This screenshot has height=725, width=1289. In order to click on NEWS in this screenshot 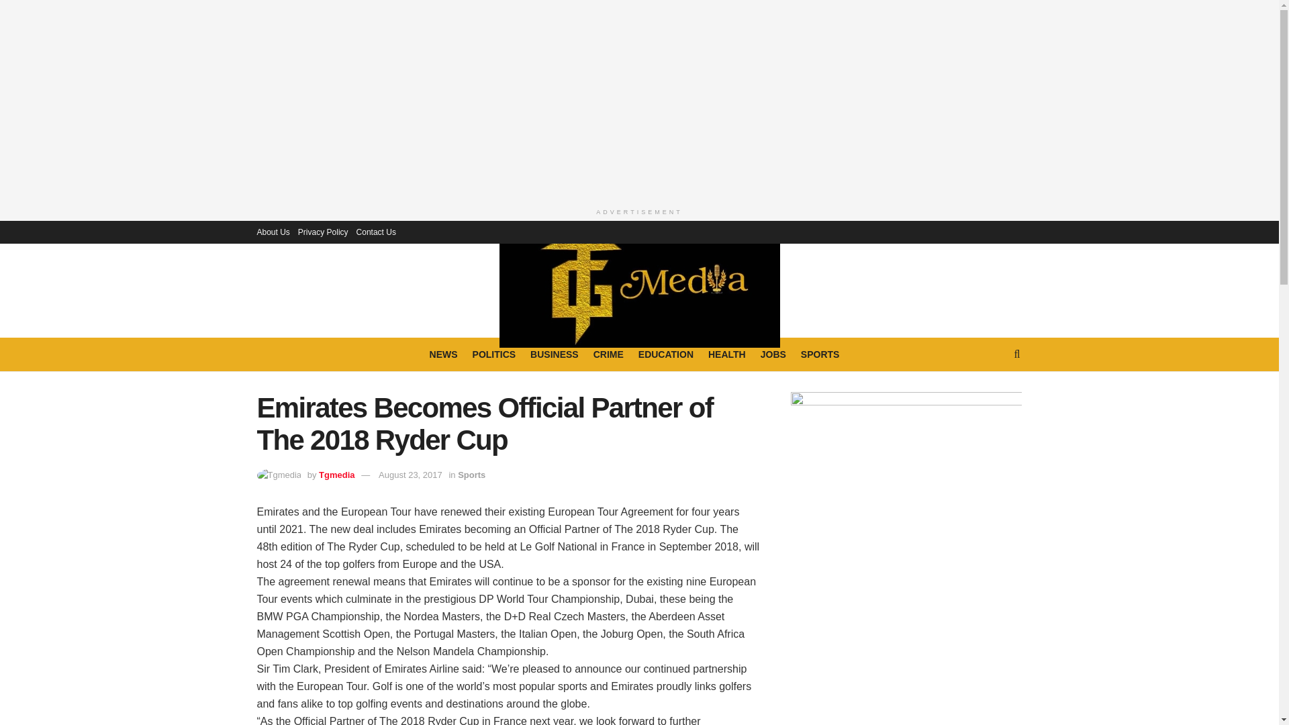, I will do `click(443, 354)`.